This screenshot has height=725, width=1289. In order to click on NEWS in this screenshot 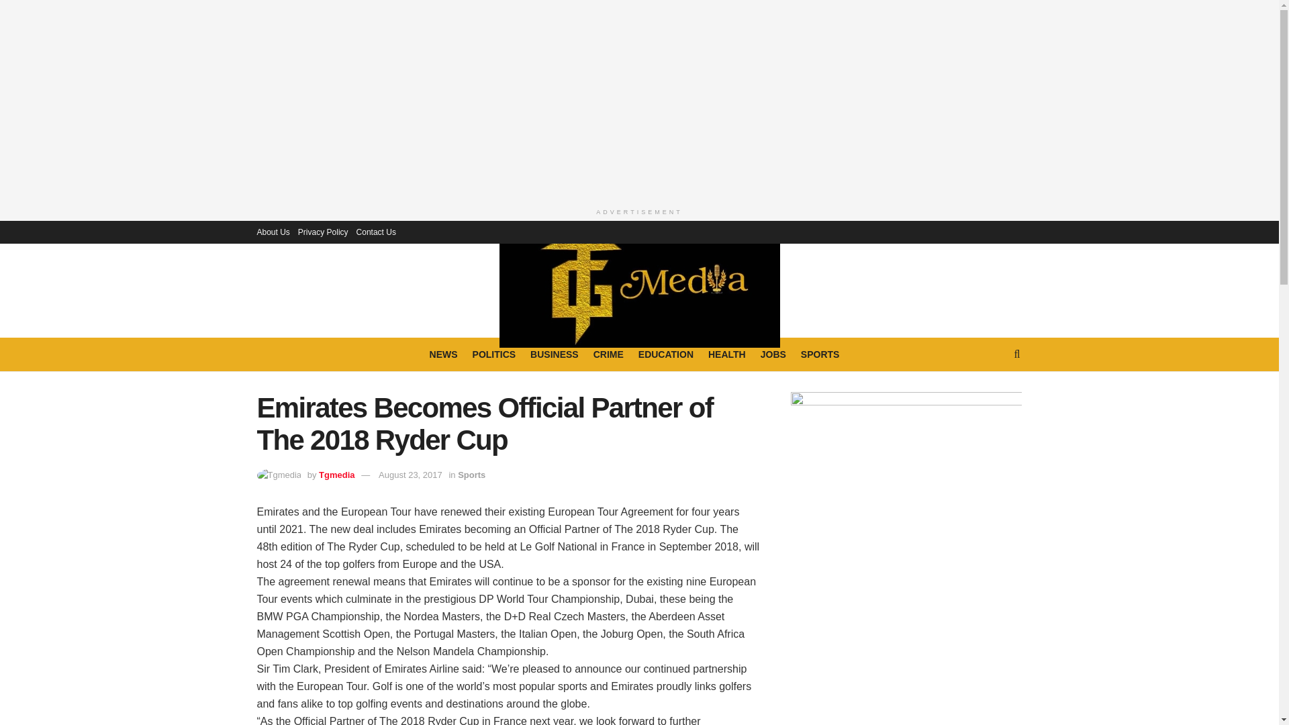, I will do `click(443, 354)`.